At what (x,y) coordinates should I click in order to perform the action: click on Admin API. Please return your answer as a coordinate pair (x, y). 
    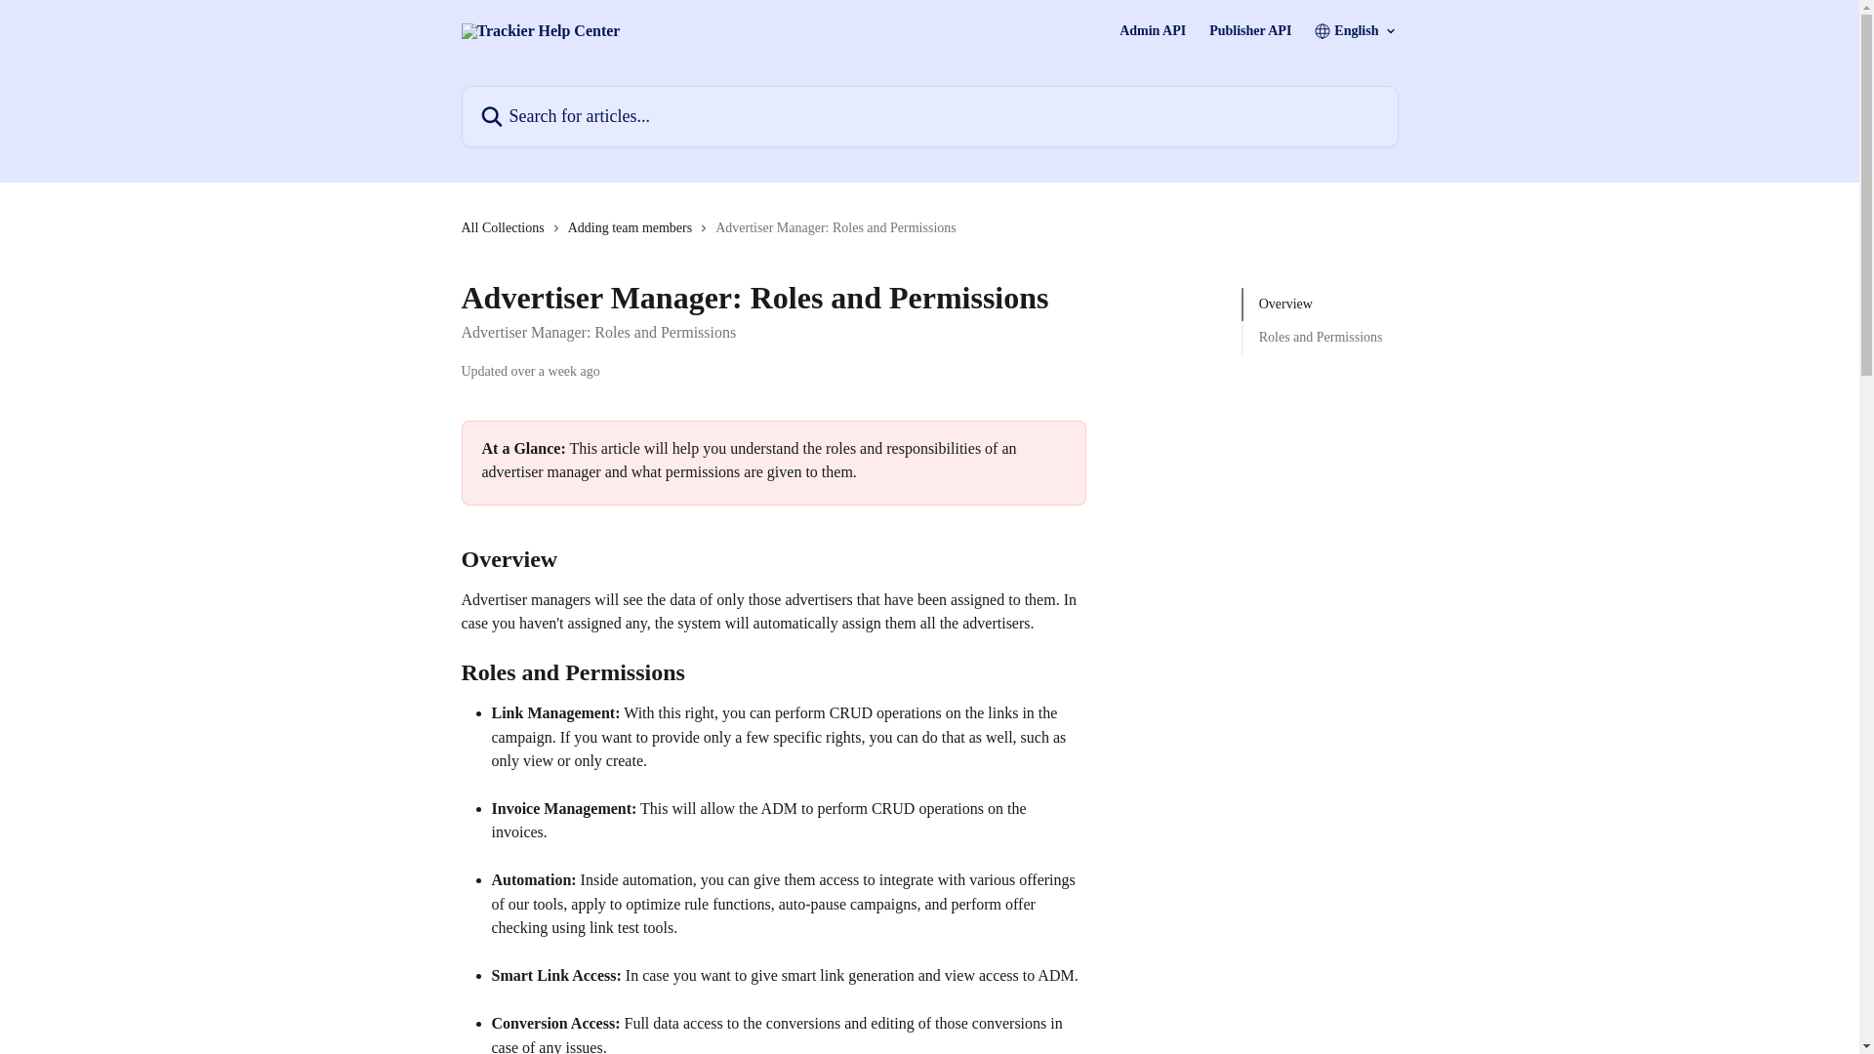
    Looking at the image, I should click on (1152, 30).